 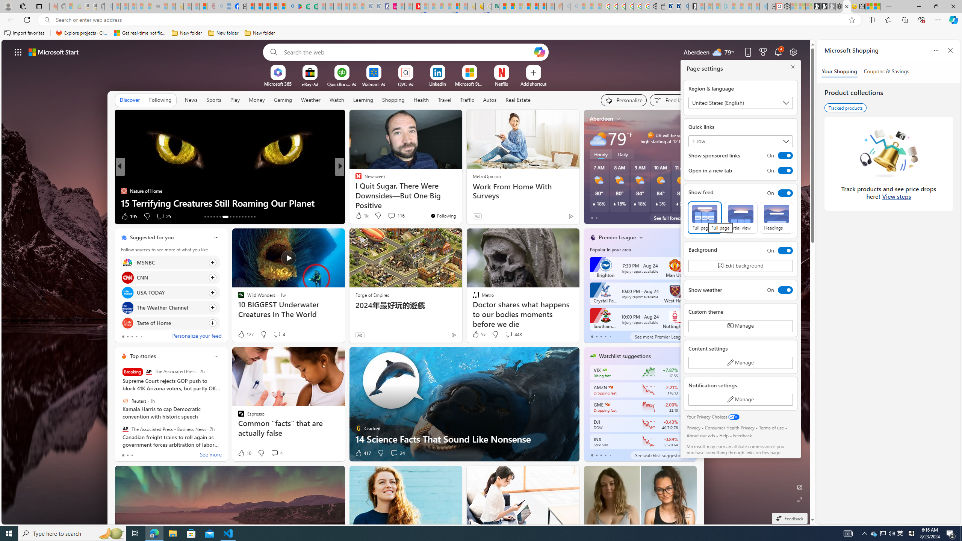 What do you see at coordinates (170, 277) in the screenshot?
I see `Click to follow source CNN` at bounding box center [170, 277].